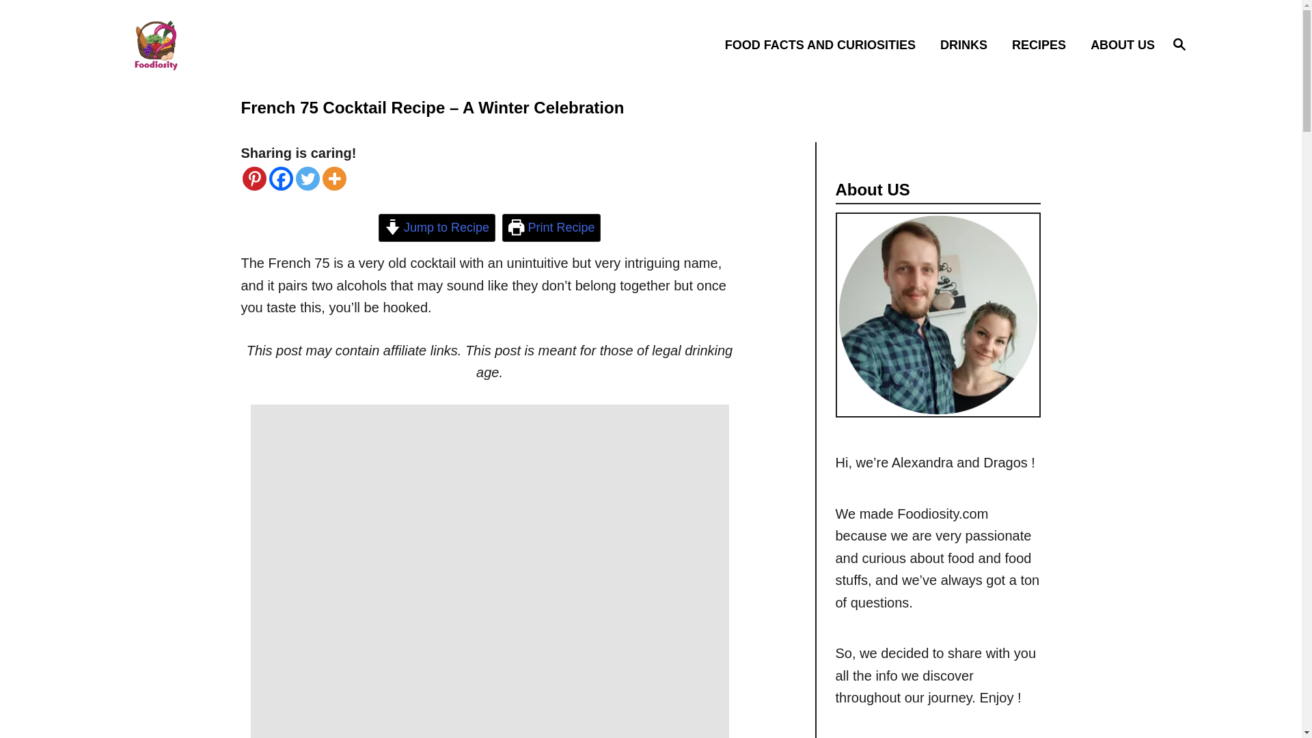 The image size is (1312, 738). Describe the element at coordinates (257, 44) in the screenshot. I see `Foodiosity` at that location.